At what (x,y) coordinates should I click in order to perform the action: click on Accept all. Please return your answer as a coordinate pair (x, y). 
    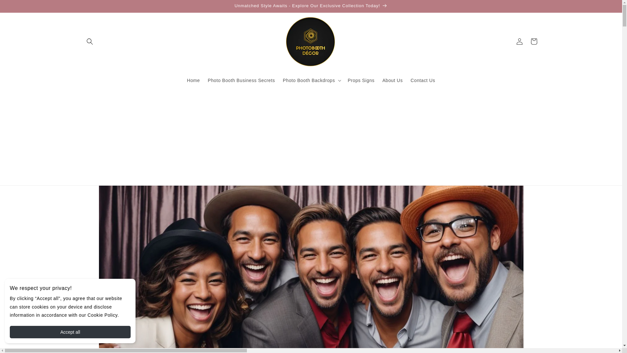
    Looking at the image, I should click on (70, 332).